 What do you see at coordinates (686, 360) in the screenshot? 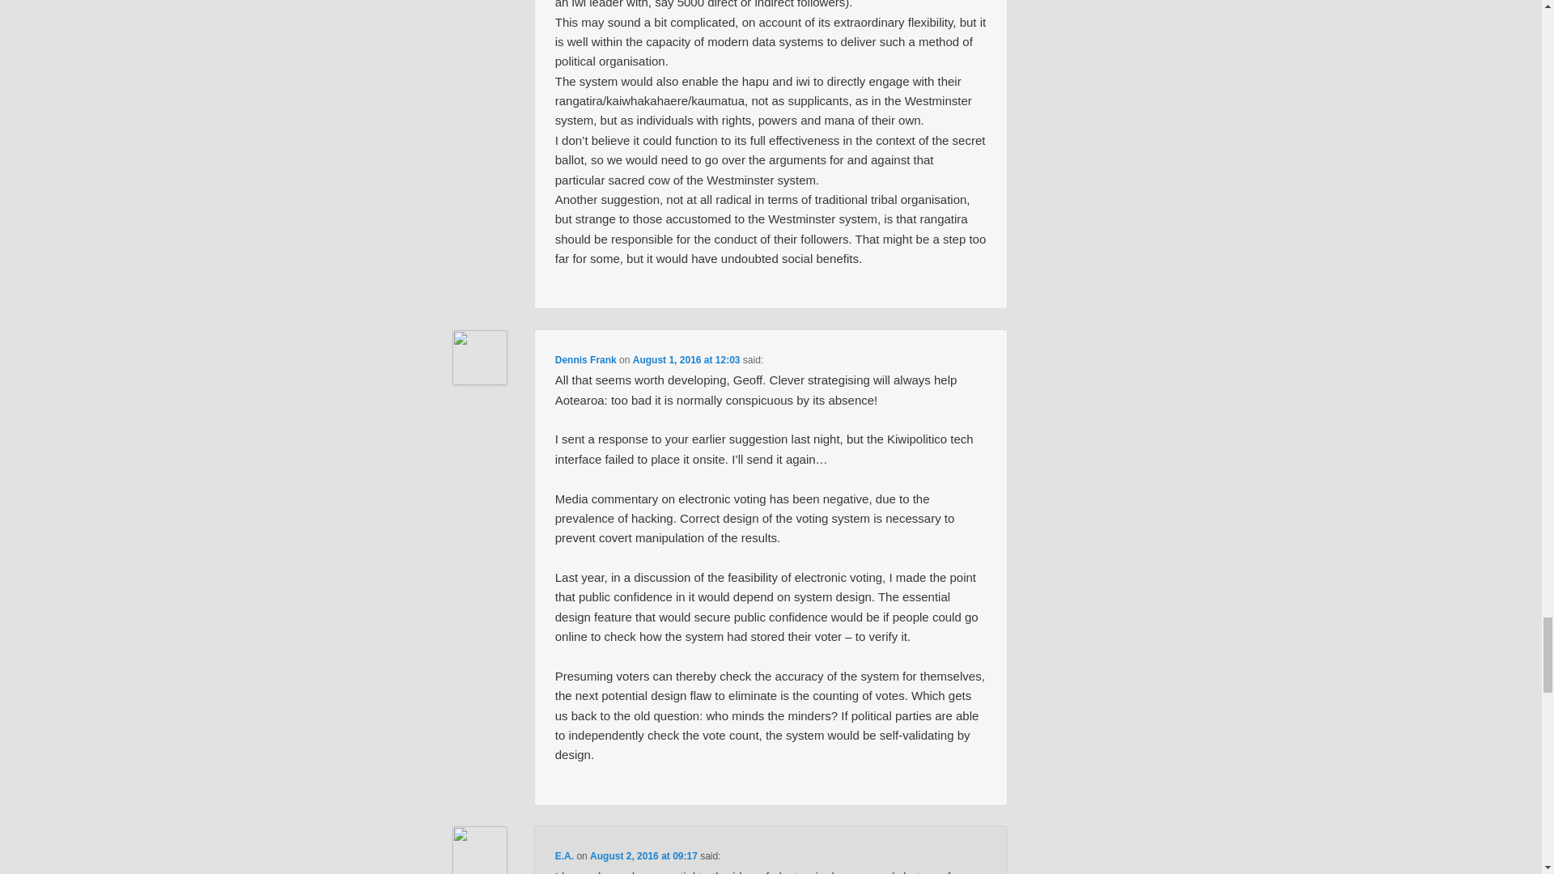
I see `August 1, 2016 at 12:03` at bounding box center [686, 360].